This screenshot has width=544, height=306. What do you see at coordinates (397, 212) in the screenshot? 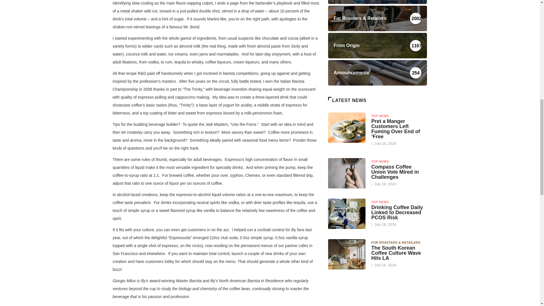
I see `Drinking Coffee Daily Linked to Decreased PCOS Risk` at bounding box center [397, 212].